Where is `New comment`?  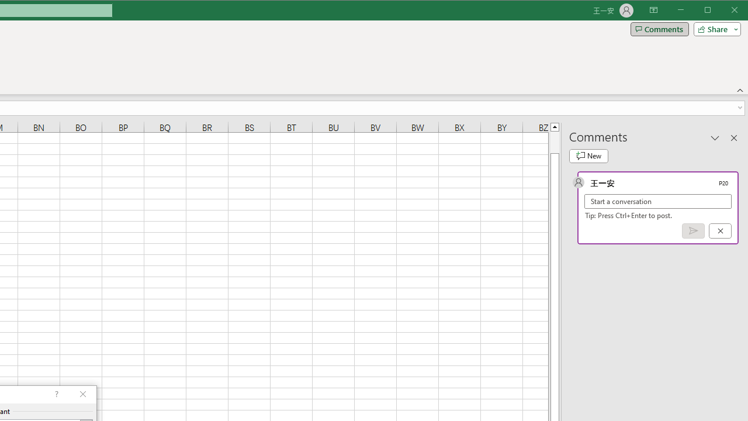
New comment is located at coordinates (588, 156).